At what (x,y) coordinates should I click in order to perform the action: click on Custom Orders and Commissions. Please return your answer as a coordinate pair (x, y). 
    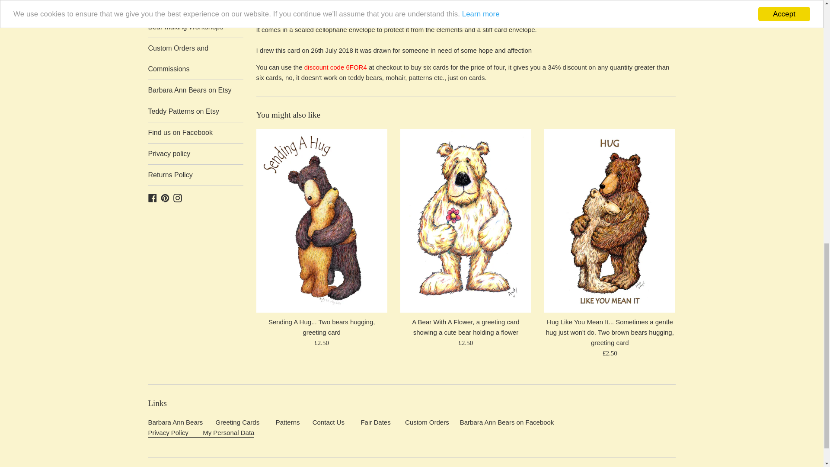
    Looking at the image, I should click on (427, 423).